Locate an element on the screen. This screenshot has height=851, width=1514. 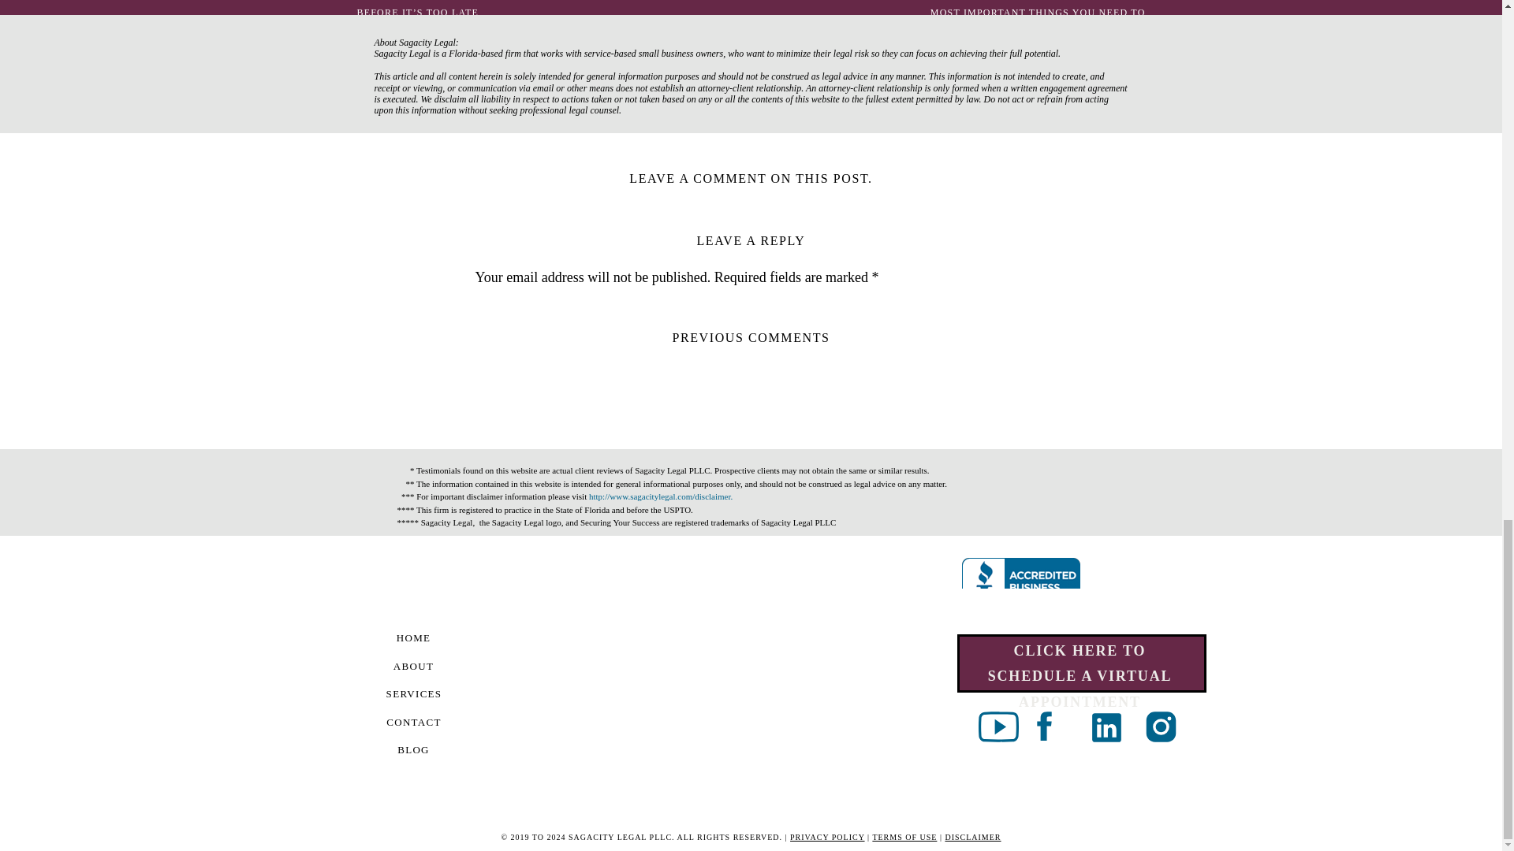
yes is located at coordinates (483, 692).